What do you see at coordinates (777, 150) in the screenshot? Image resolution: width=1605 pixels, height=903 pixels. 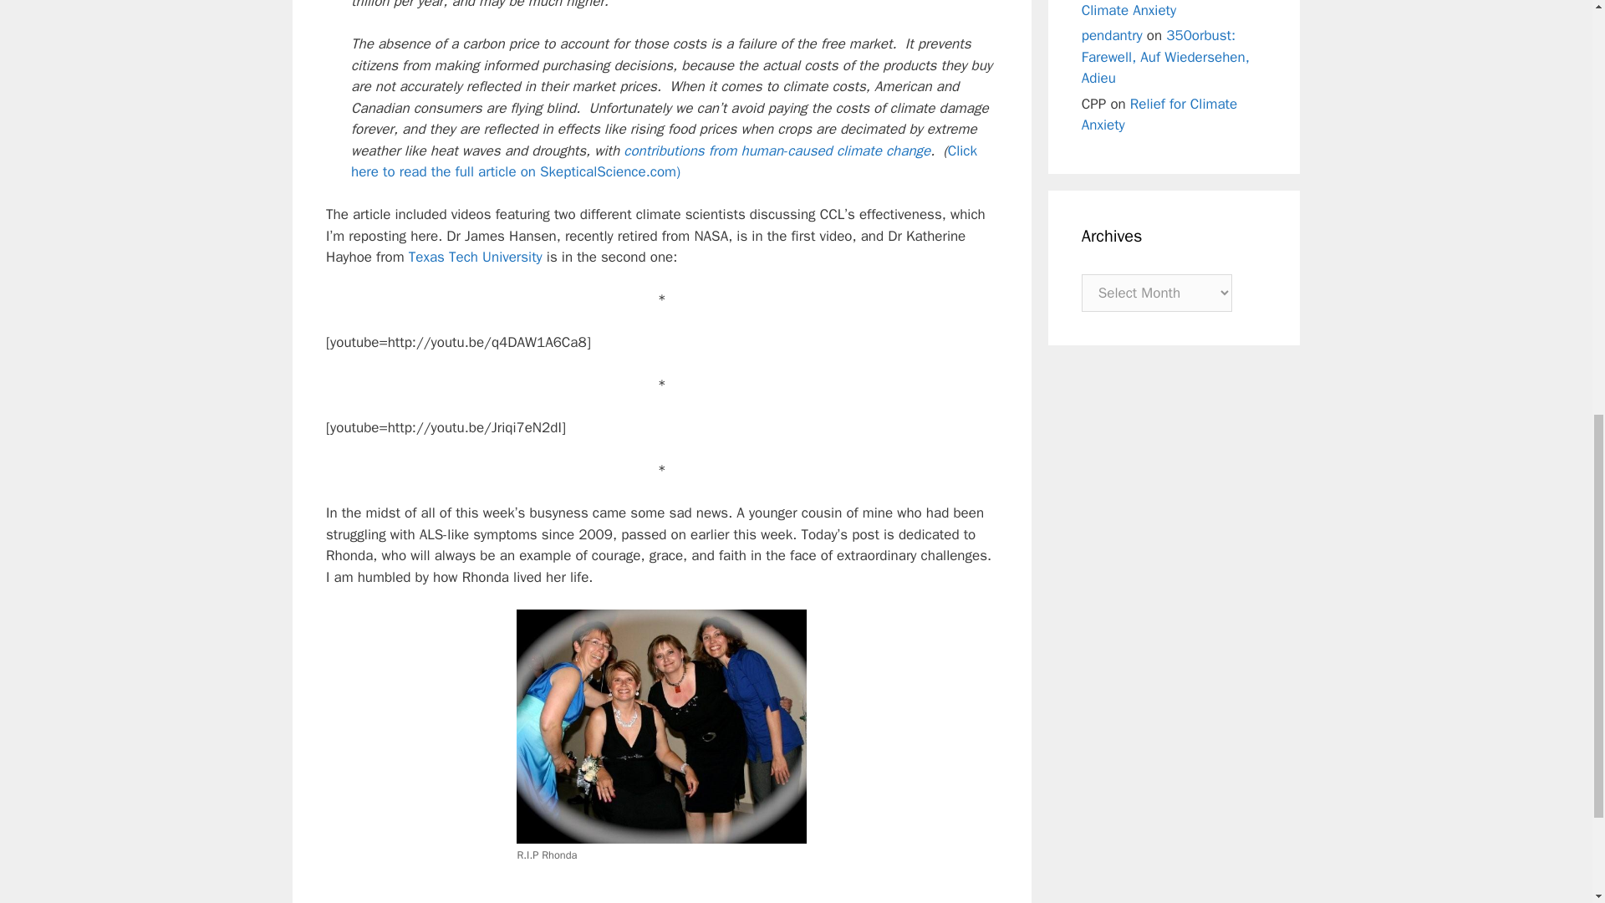 I see `contributions from human-caused climate change` at bounding box center [777, 150].